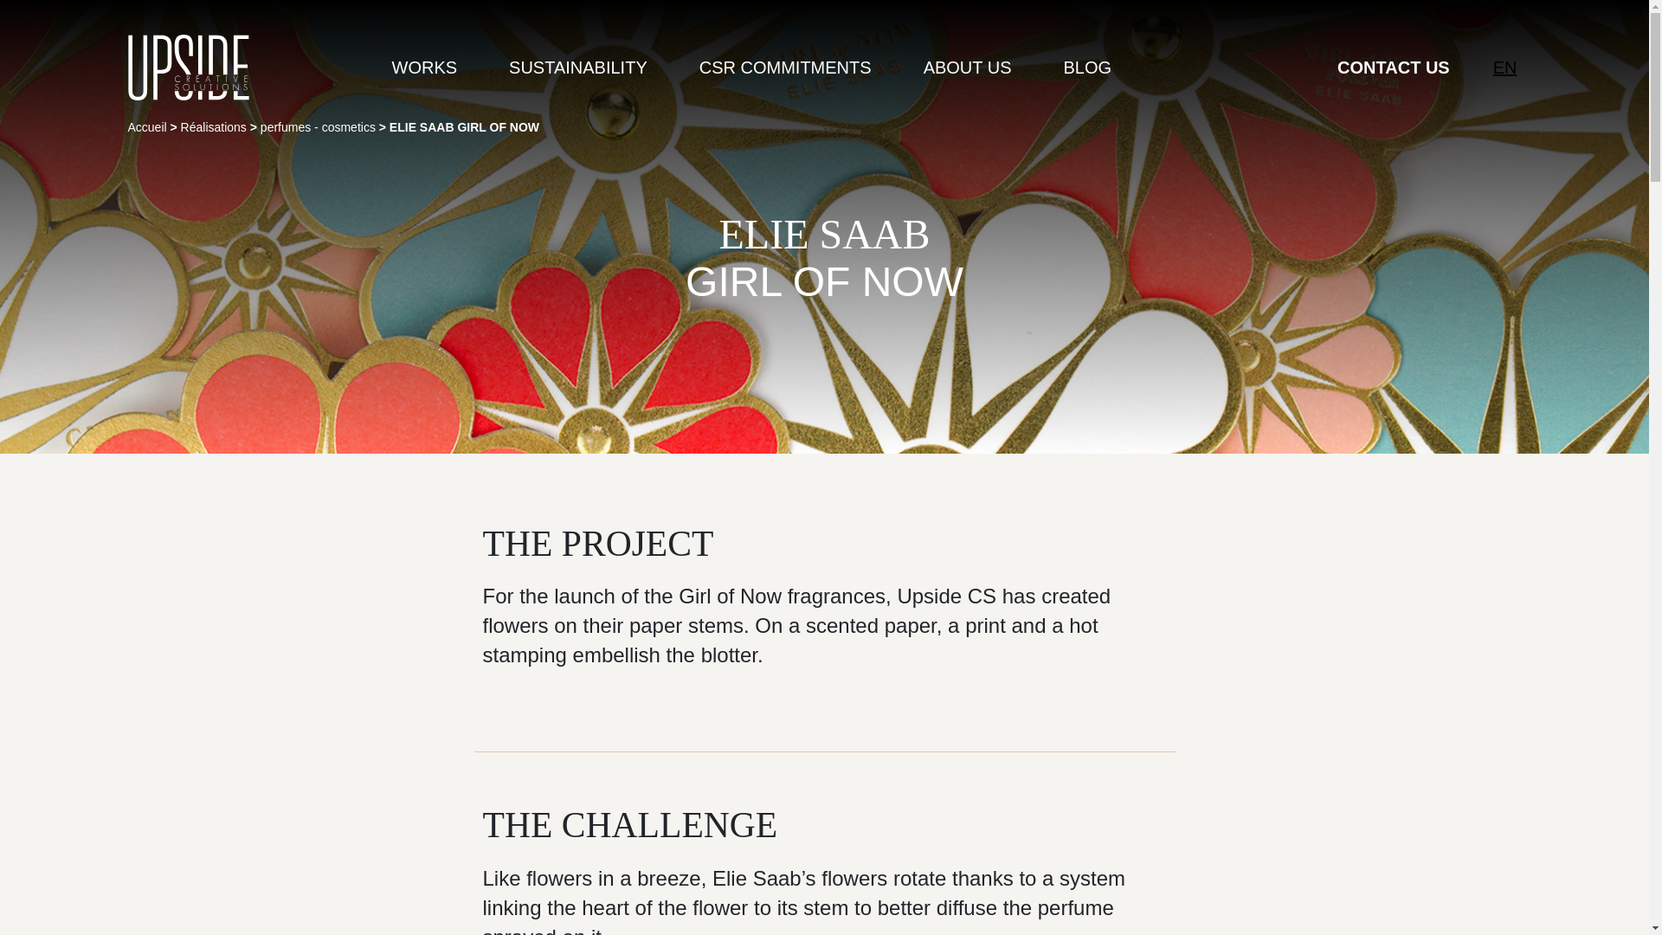  Describe the element at coordinates (1394, 67) in the screenshot. I see `CONTACT US` at that location.